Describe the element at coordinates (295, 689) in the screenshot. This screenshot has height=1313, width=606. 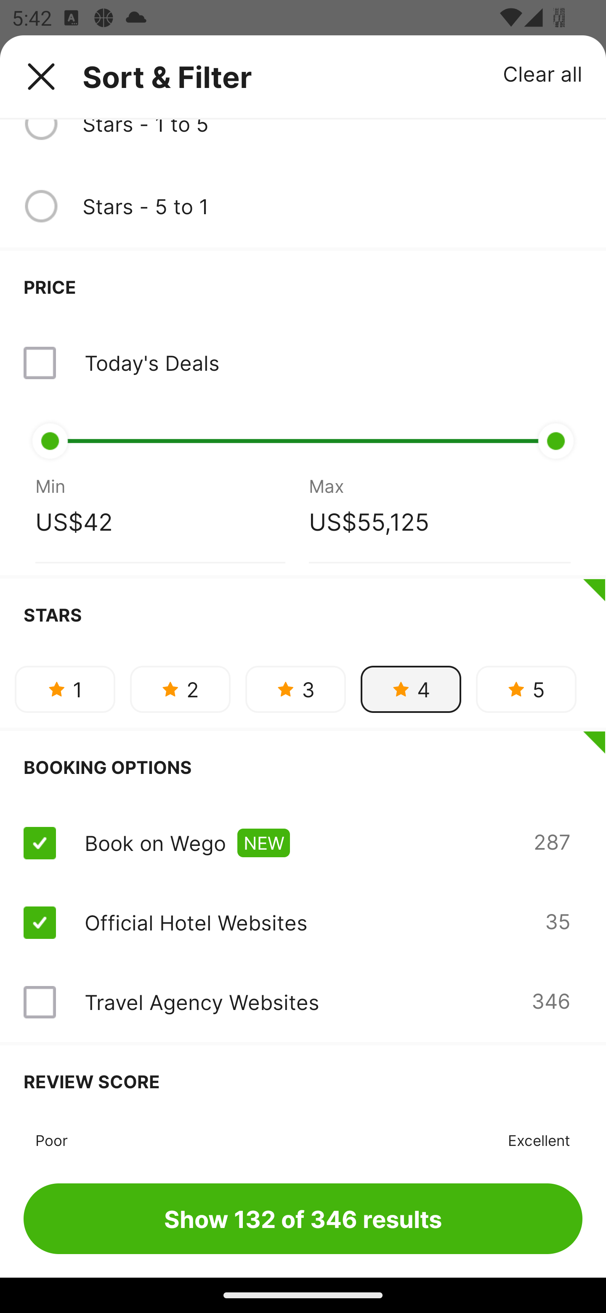
I see `3` at that location.